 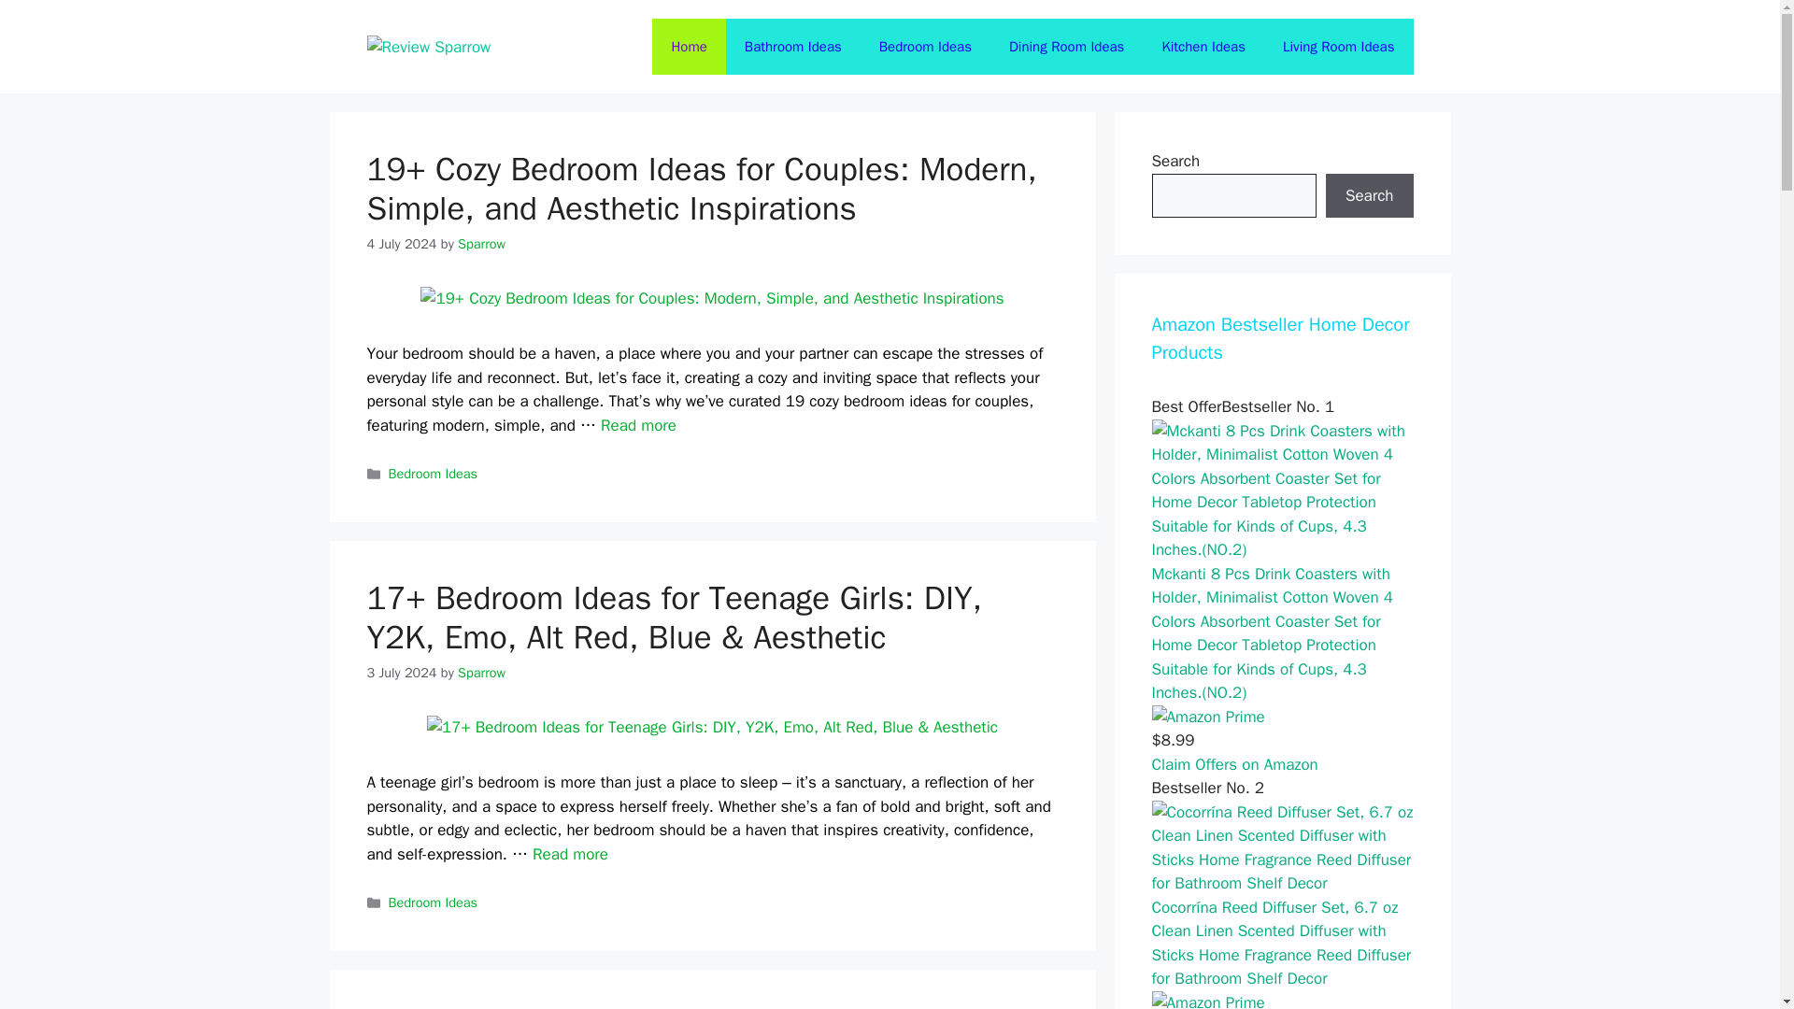 I want to click on View all posts by Sparrow, so click(x=481, y=673).